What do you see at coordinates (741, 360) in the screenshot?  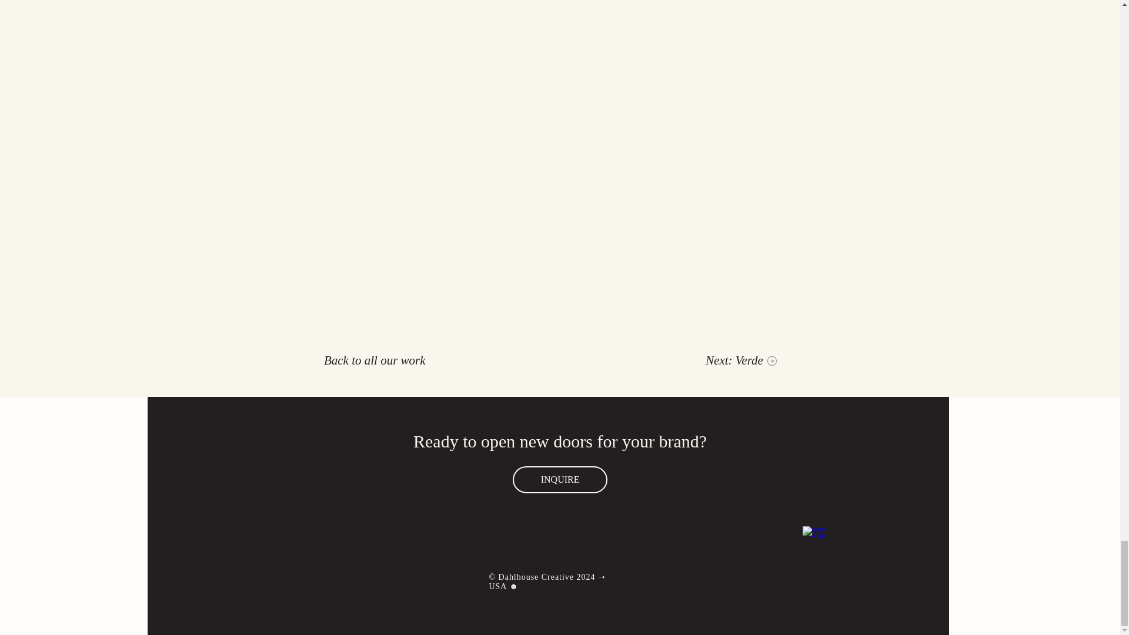 I see `Next: Verde` at bounding box center [741, 360].